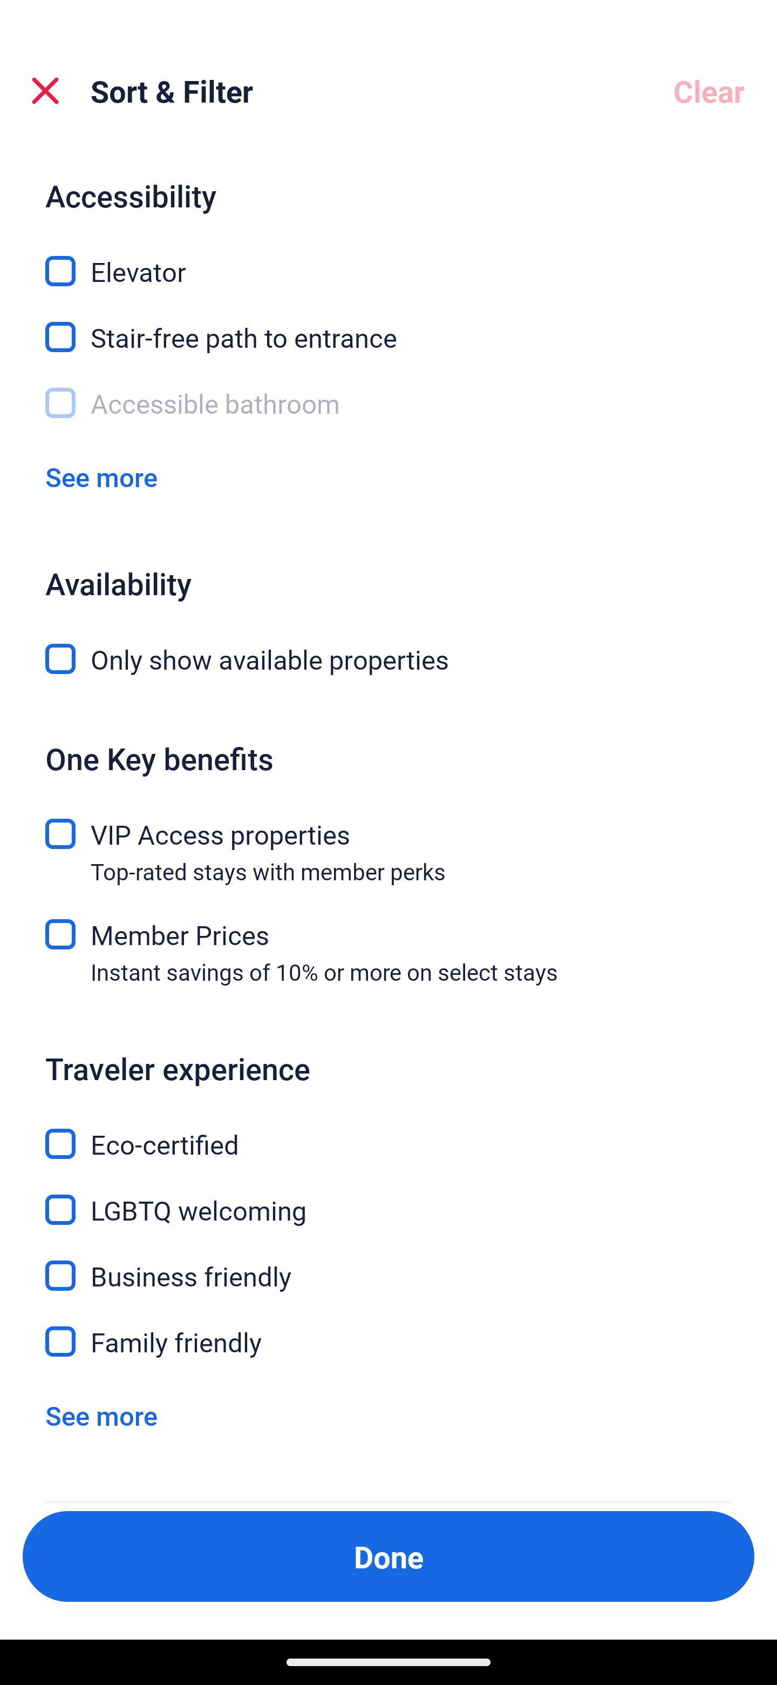 The width and height of the screenshot is (777, 1685). What do you see at coordinates (388, 258) in the screenshot?
I see `Elevator, Elevator` at bounding box center [388, 258].